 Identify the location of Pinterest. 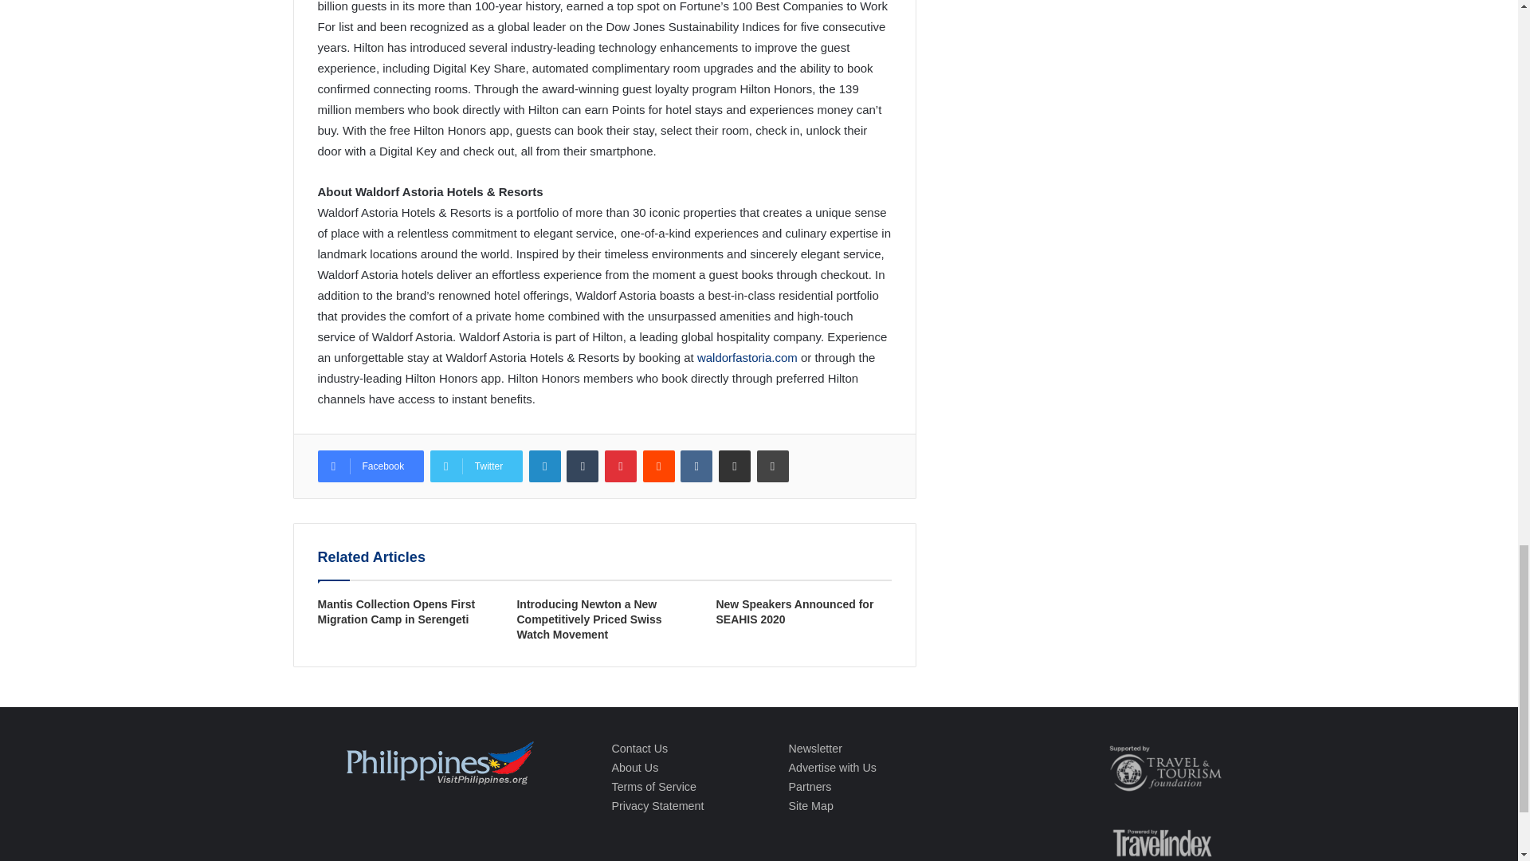
(620, 466).